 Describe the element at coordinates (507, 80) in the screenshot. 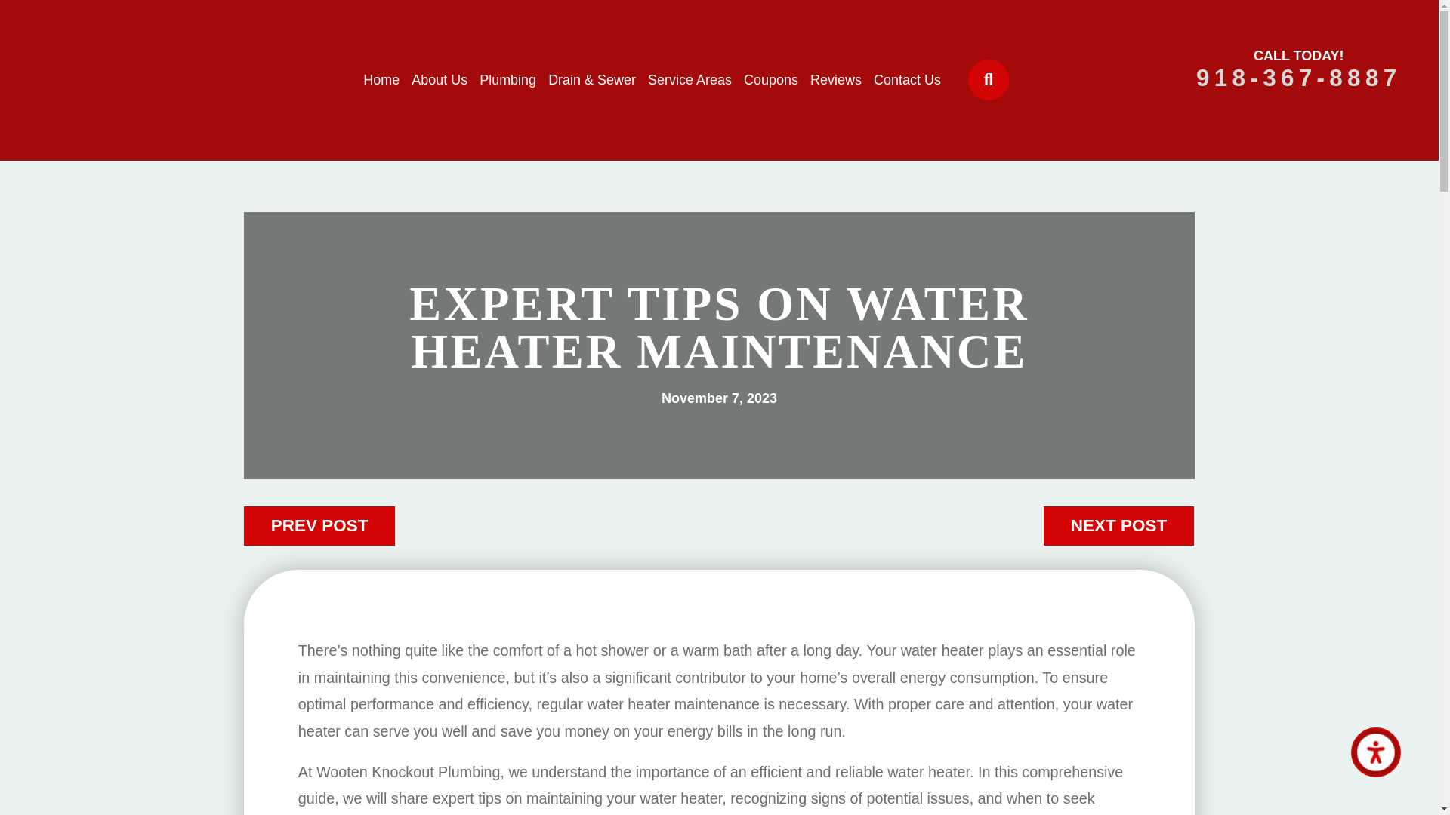

I see `Plumbing` at that location.